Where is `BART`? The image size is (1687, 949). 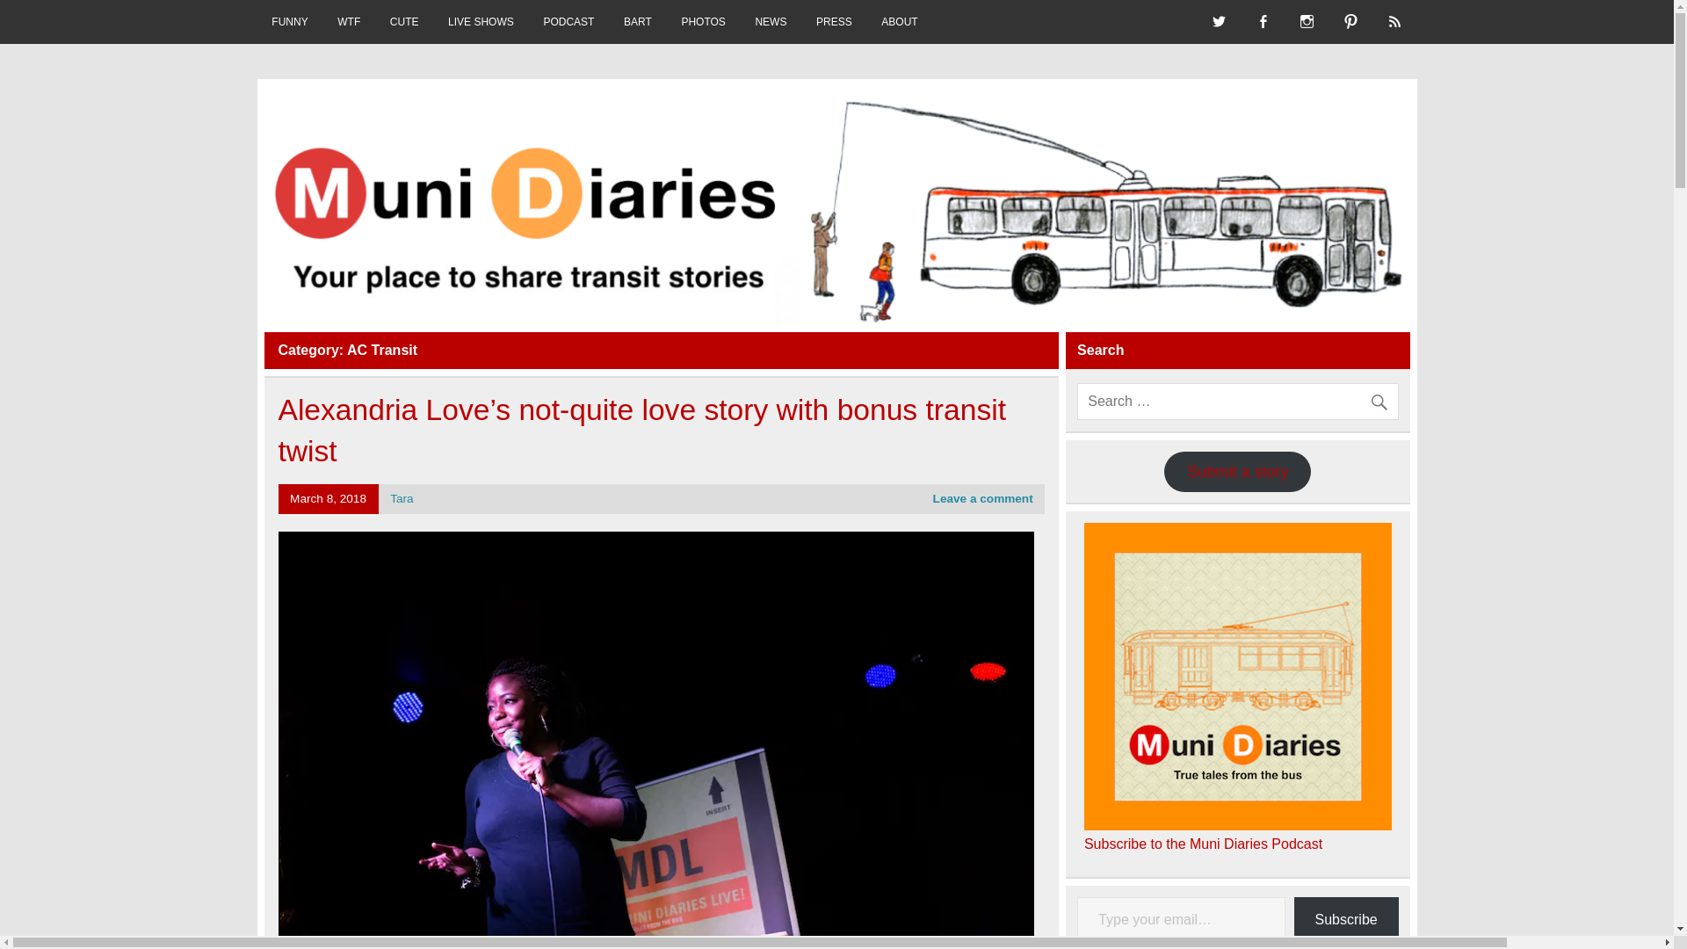
BART is located at coordinates (638, 21).